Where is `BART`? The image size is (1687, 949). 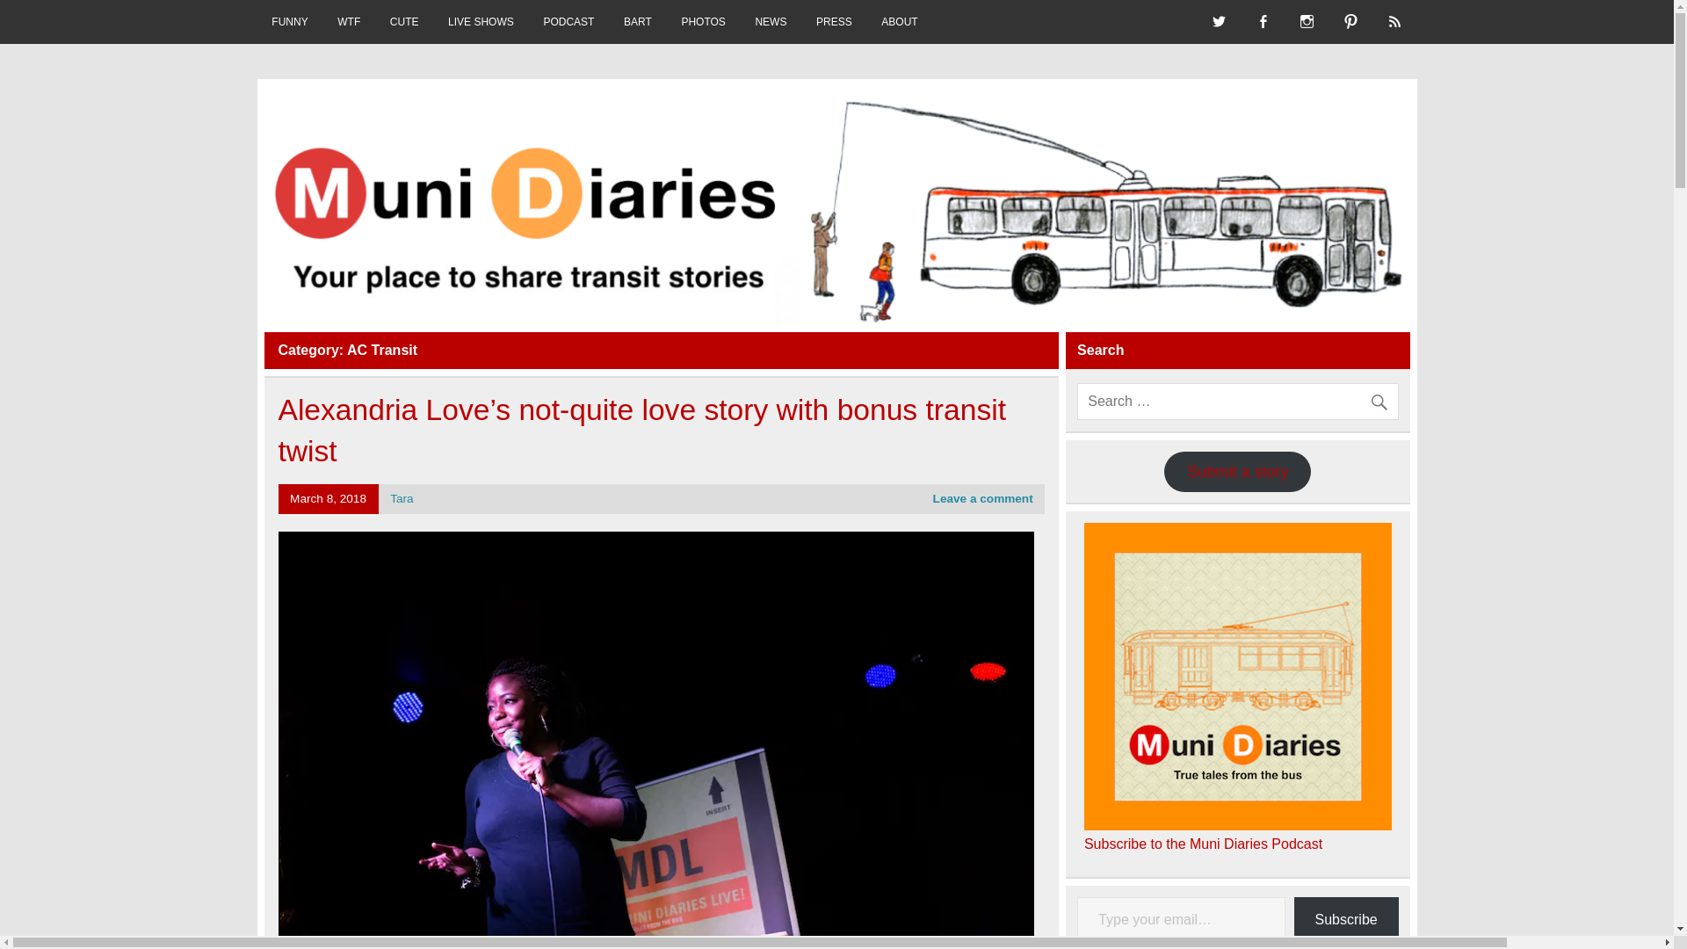
BART is located at coordinates (638, 21).